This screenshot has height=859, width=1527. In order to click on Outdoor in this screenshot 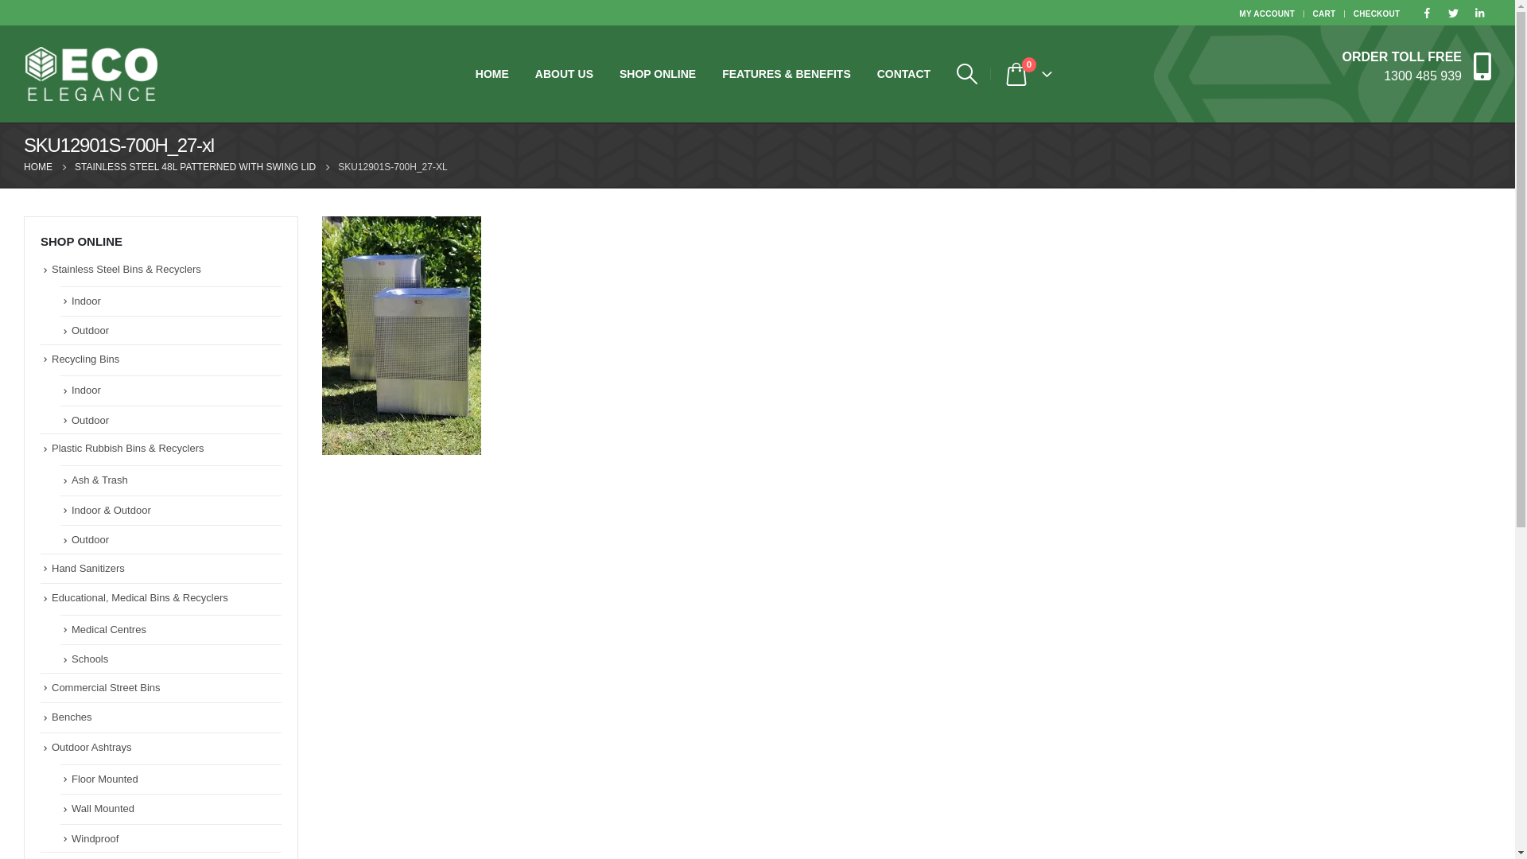, I will do `click(91, 331)`.